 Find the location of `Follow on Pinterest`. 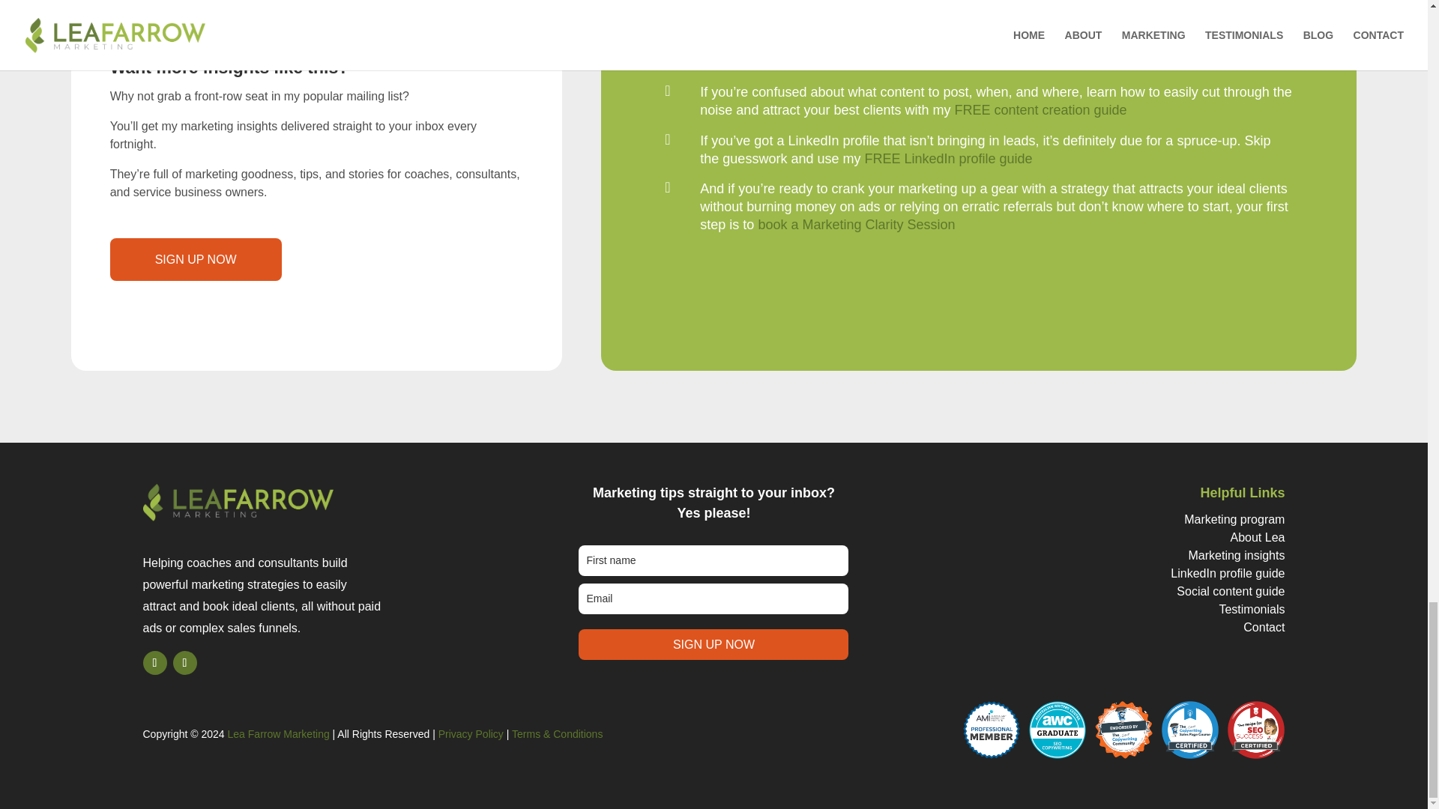

Follow on Pinterest is located at coordinates (184, 662).